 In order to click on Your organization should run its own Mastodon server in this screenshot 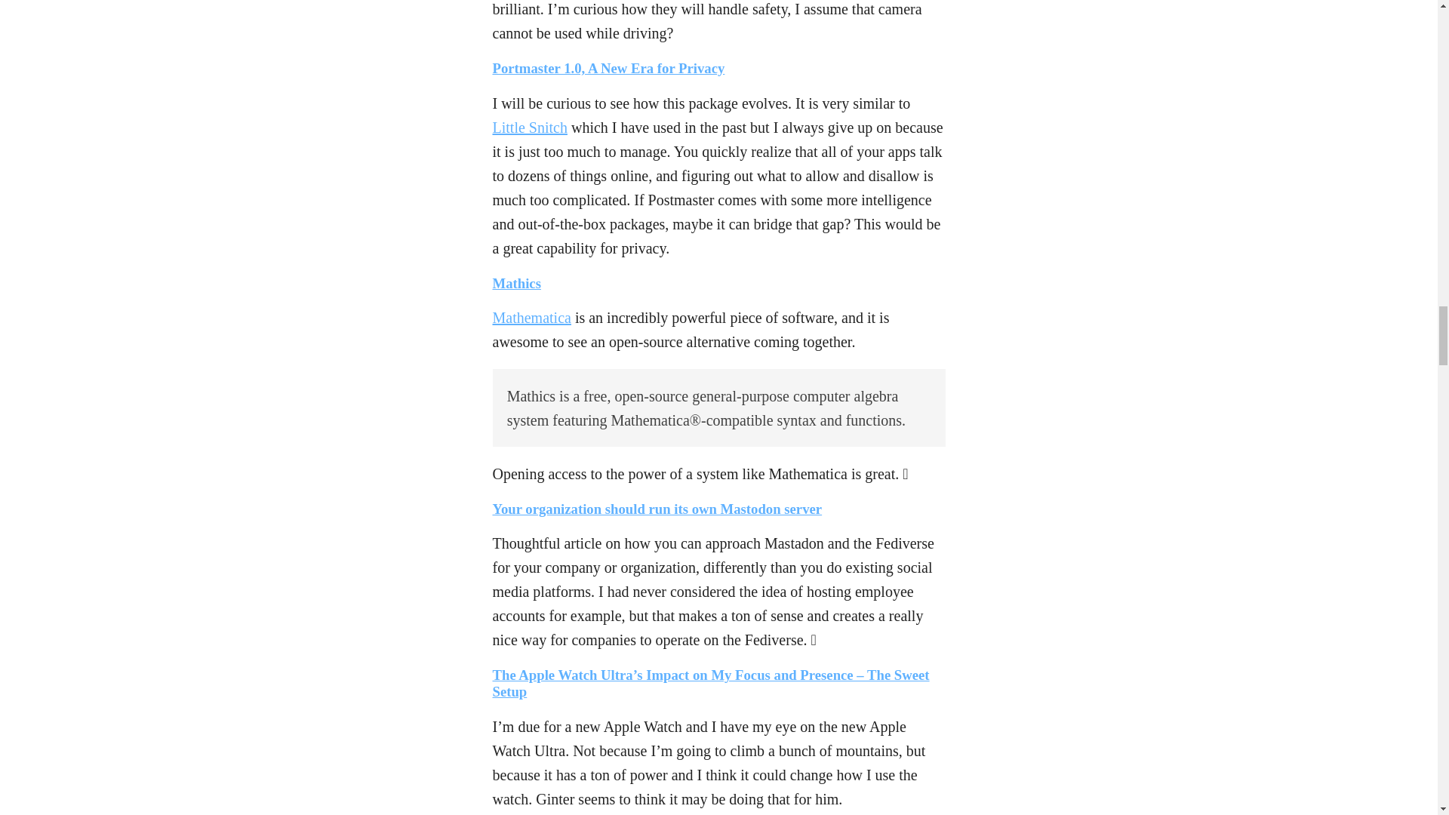, I will do `click(657, 509)`.